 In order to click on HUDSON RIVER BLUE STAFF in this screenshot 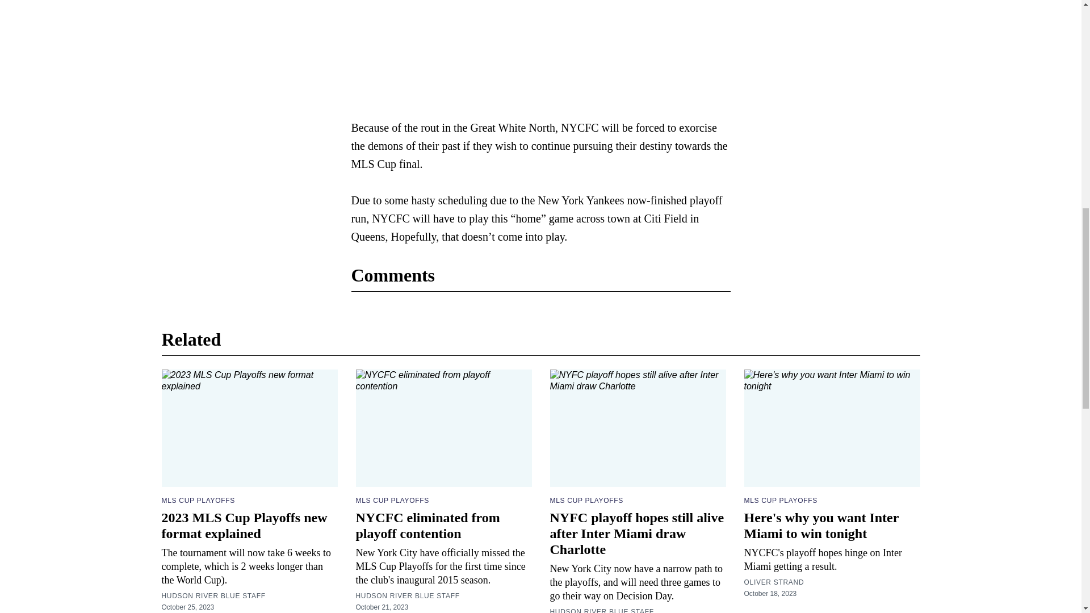, I will do `click(406, 596)`.